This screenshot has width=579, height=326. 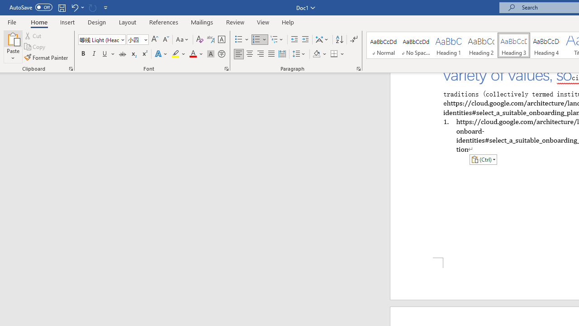 What do you see at coordinates (92, 7) in the screenshot?
I see `Can't Repeat` at bounding box center [92, 7].